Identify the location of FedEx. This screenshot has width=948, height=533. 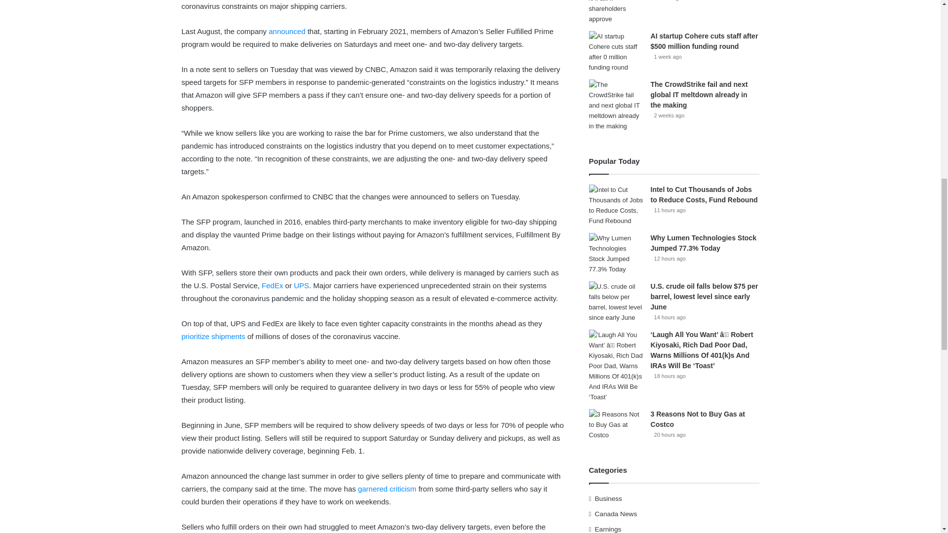
(272, 285).